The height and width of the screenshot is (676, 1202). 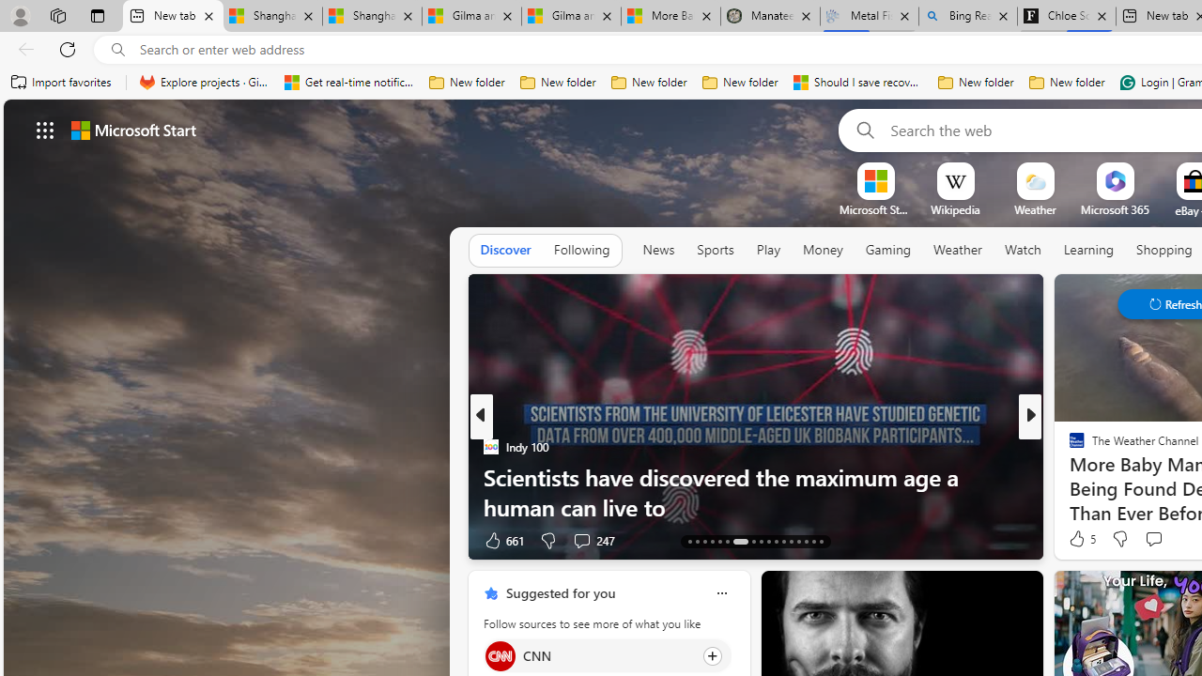 I want to click on View comments 58 Comment, so click(x=10, y=541).